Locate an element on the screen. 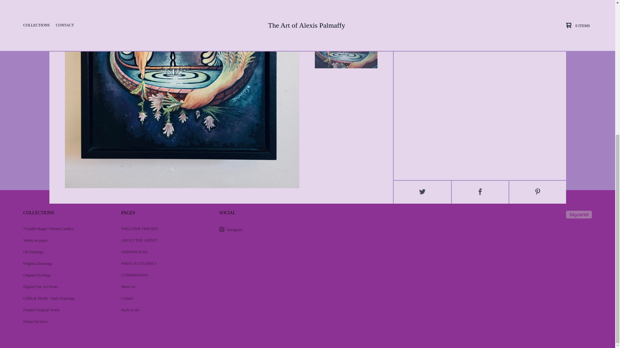 The height and width of the screenshot is (348, 620). Works on paper is located at coordinates (64, 240).